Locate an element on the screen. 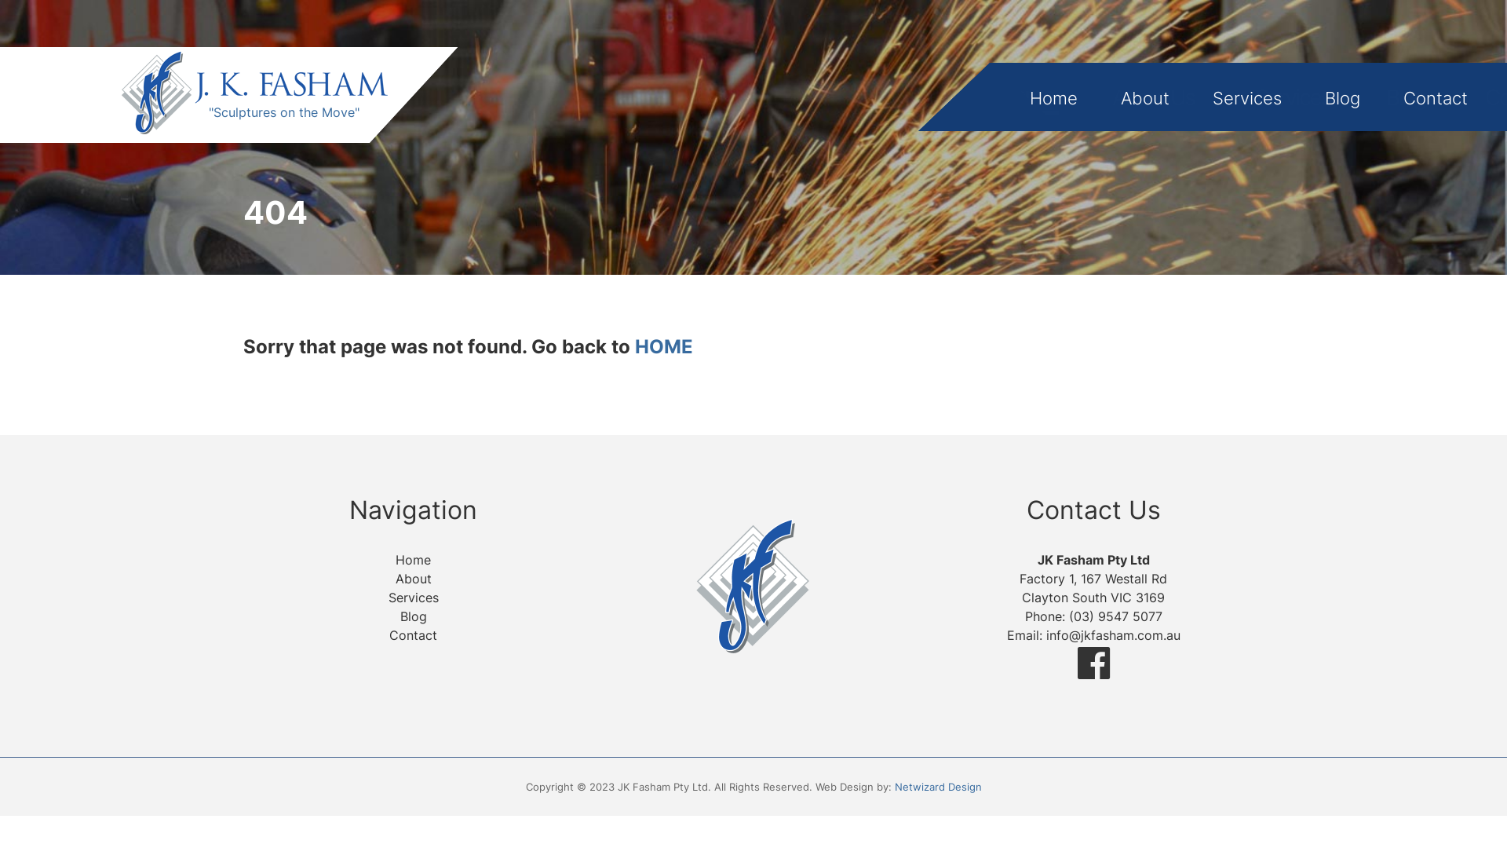  Netwizard Design is located at coordinates (939, 787).